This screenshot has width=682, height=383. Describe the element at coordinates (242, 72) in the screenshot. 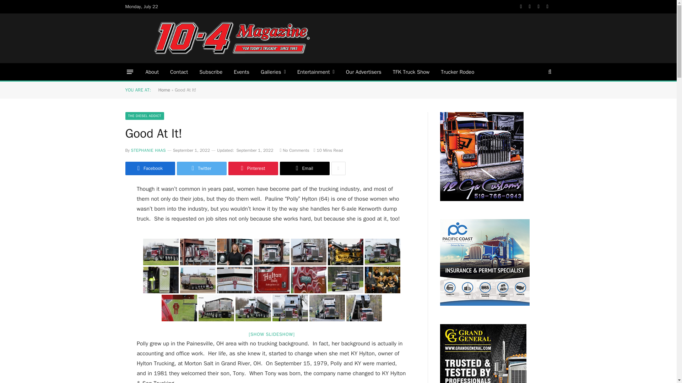

I see `Events` at that location.